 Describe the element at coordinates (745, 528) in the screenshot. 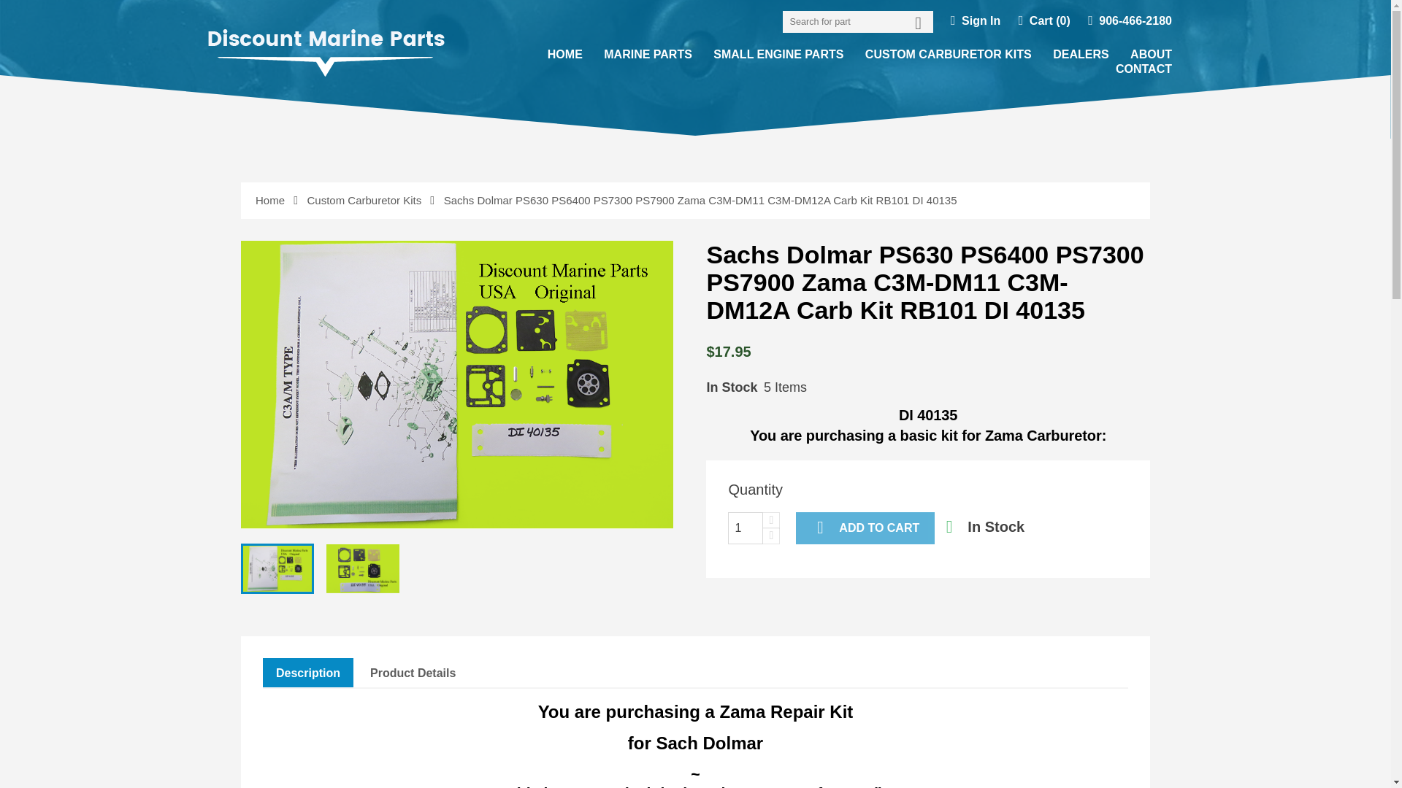

I see `1` at that location.